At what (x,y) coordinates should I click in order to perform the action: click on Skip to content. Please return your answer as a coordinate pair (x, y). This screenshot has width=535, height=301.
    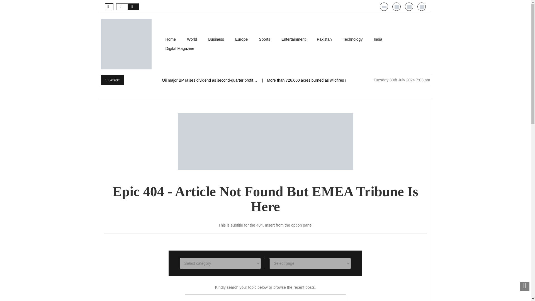
    Looking at the image, I should click on (173, 37).